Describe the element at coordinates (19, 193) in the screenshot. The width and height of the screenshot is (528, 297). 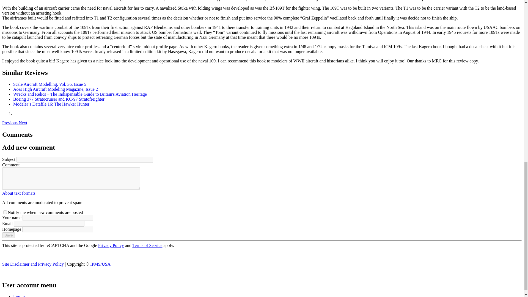
I see `Opens in new window` at that location.